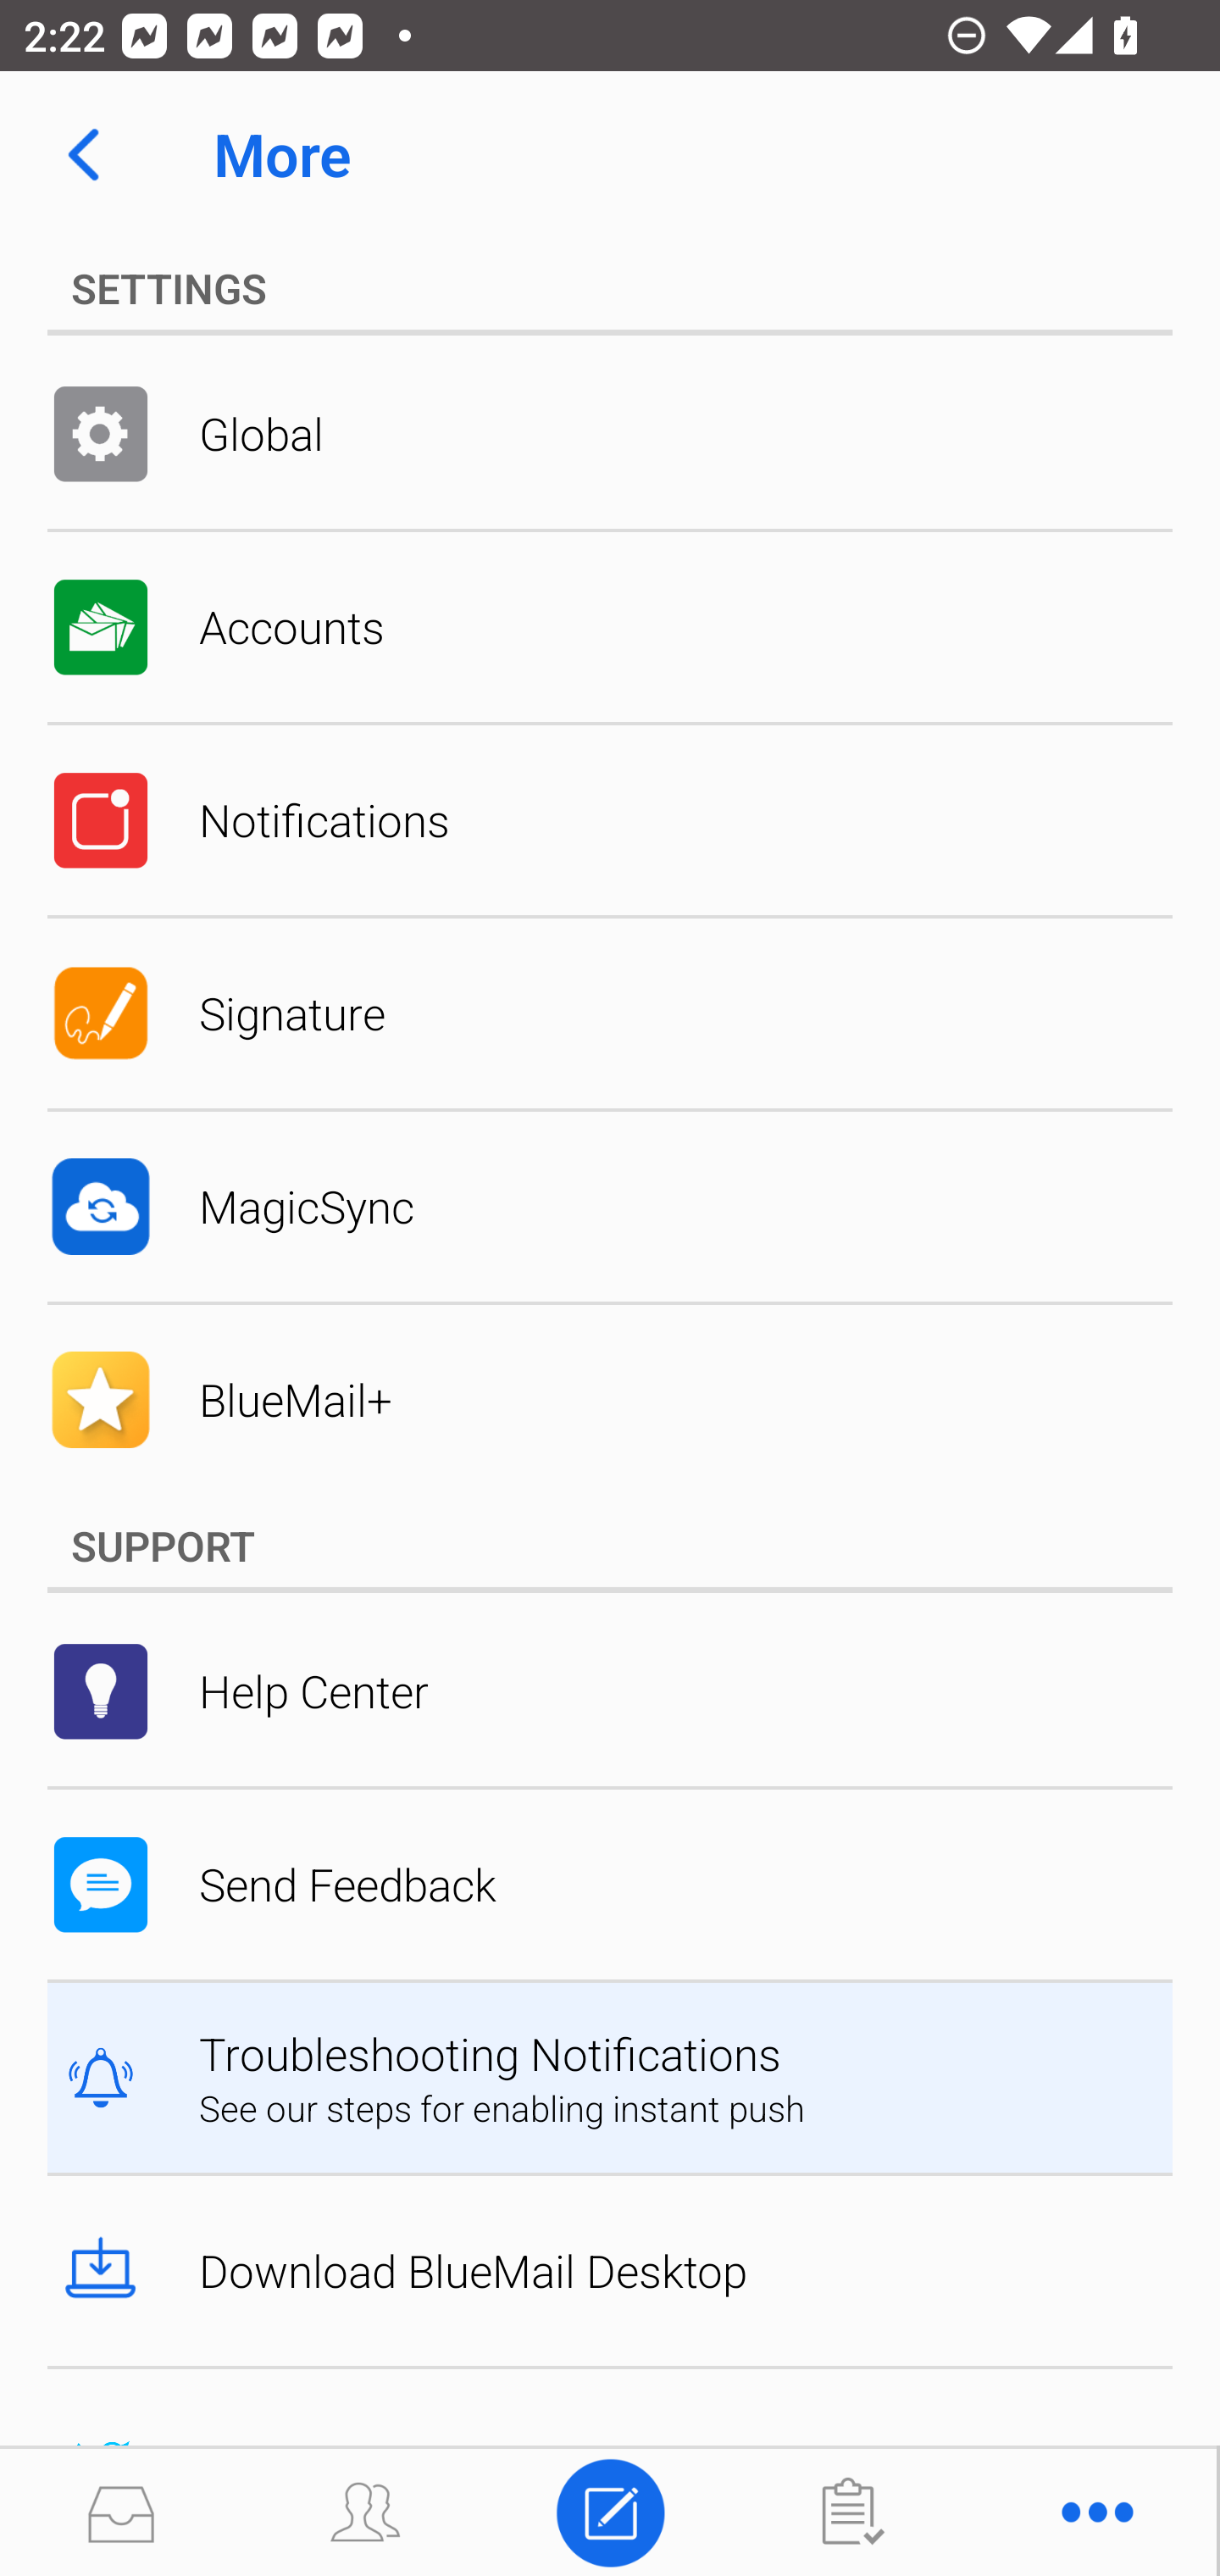 The height and width of the screenshot is (2576, 1220). I want to click on BlueMail+, so click(610, 1400).